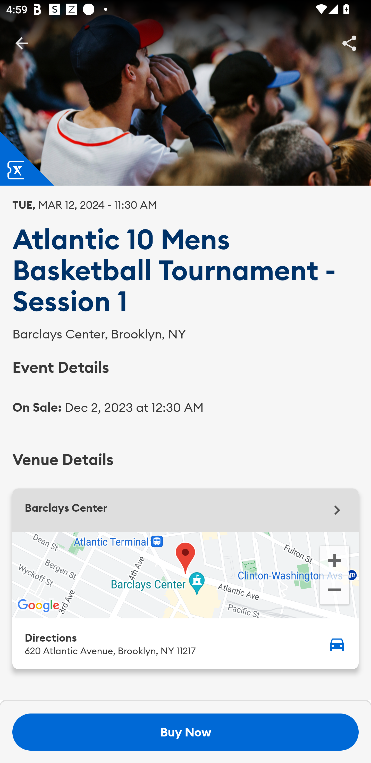 The height and width of the screenshot is (763, 371). Describe the element at coordinates (21, 43) in the screenshot. I see `BackButton` at that location.